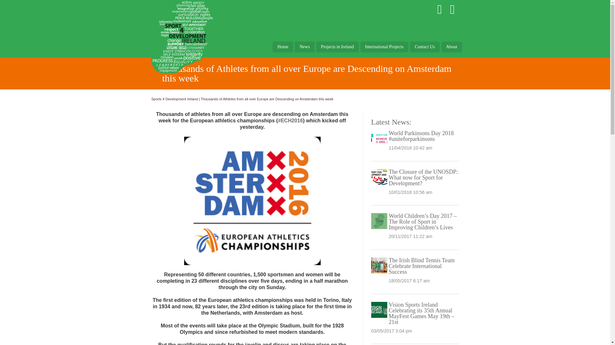 This screenshot has width=615, height=345. I want to click on Projects in Ireland, so click(337, 47).